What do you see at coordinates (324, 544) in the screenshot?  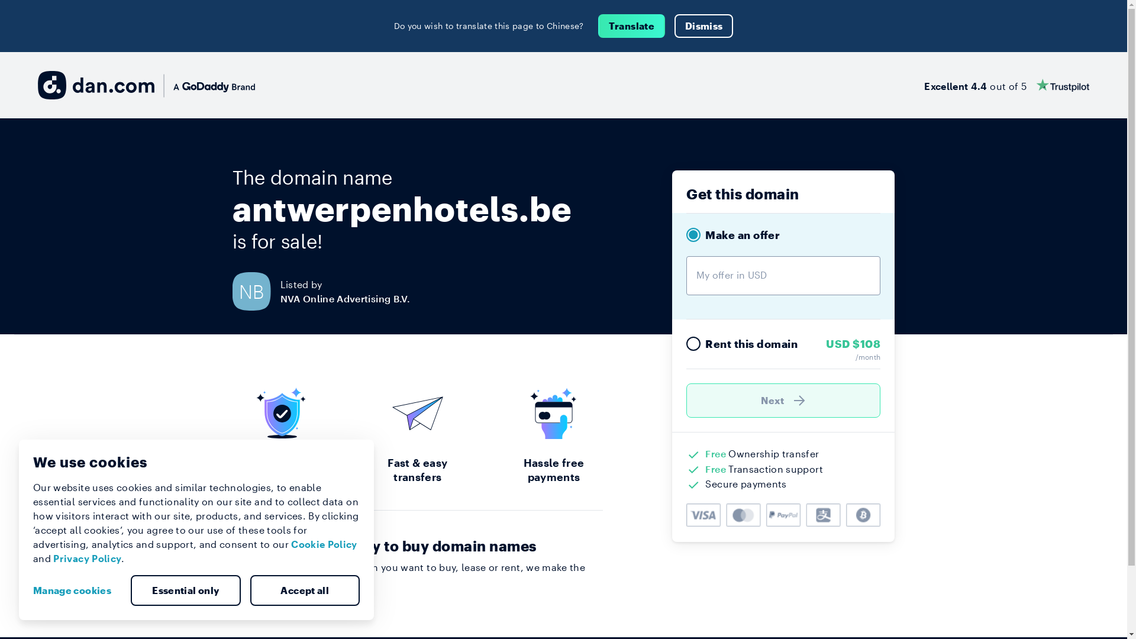 I see `Cookie Policy` at bounding box center [324, 544].